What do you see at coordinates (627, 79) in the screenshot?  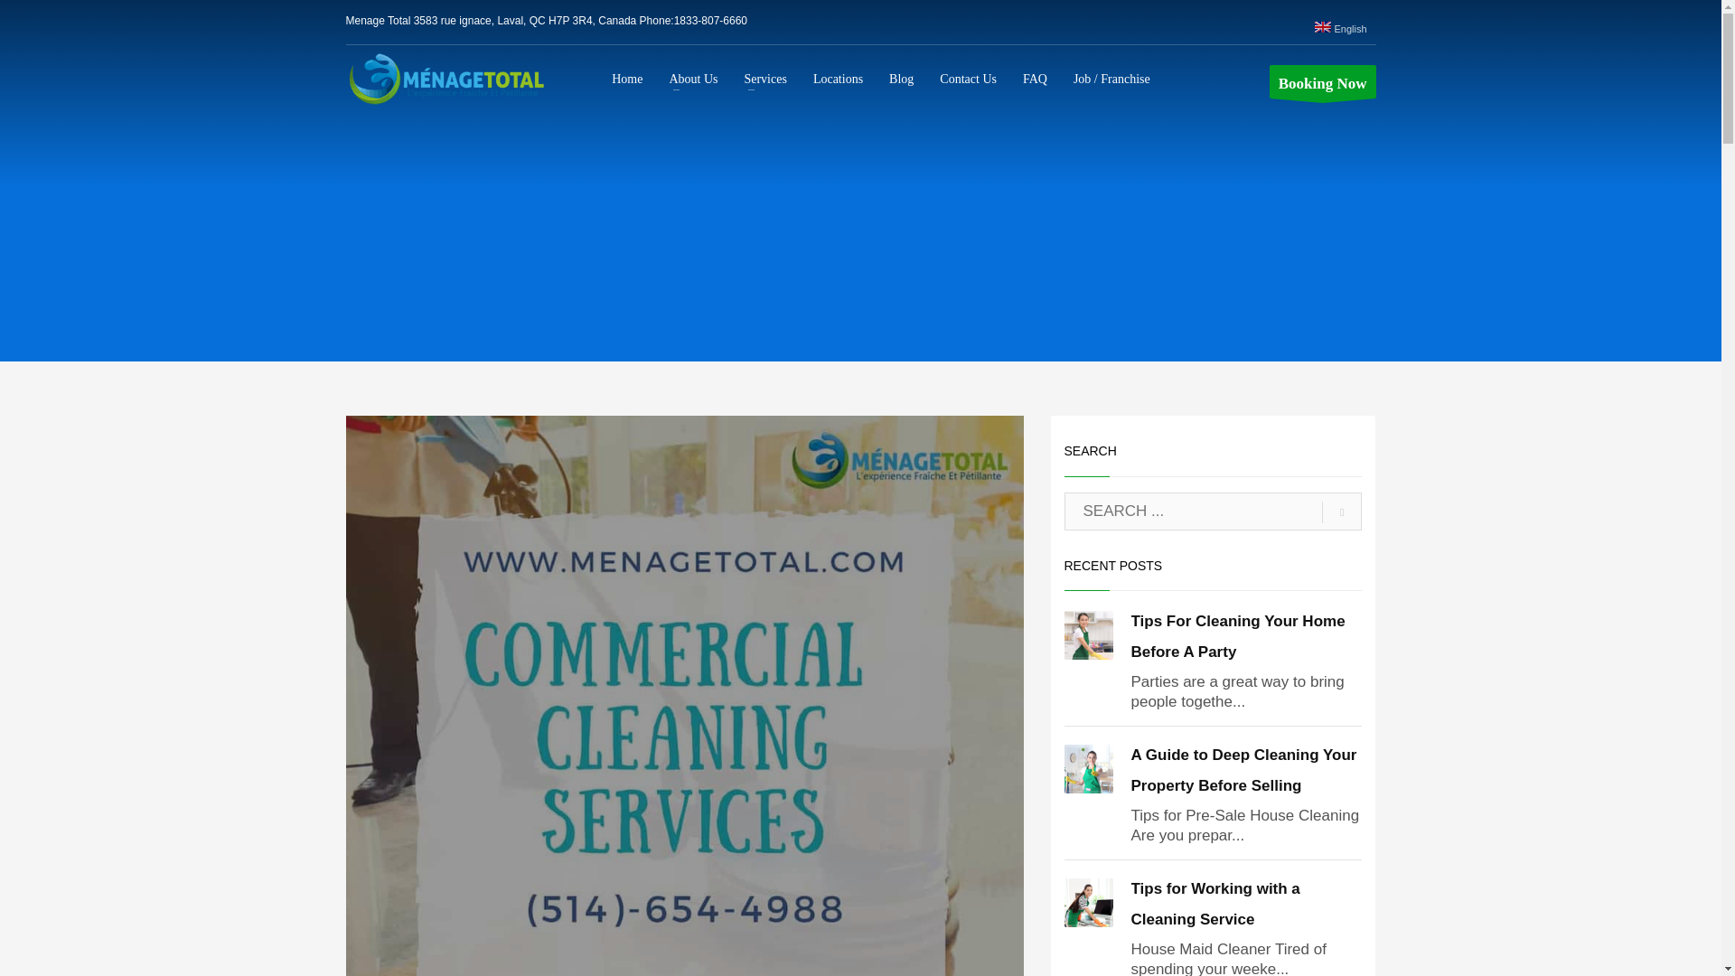 I see `Home` at bounding box center [627, 79].